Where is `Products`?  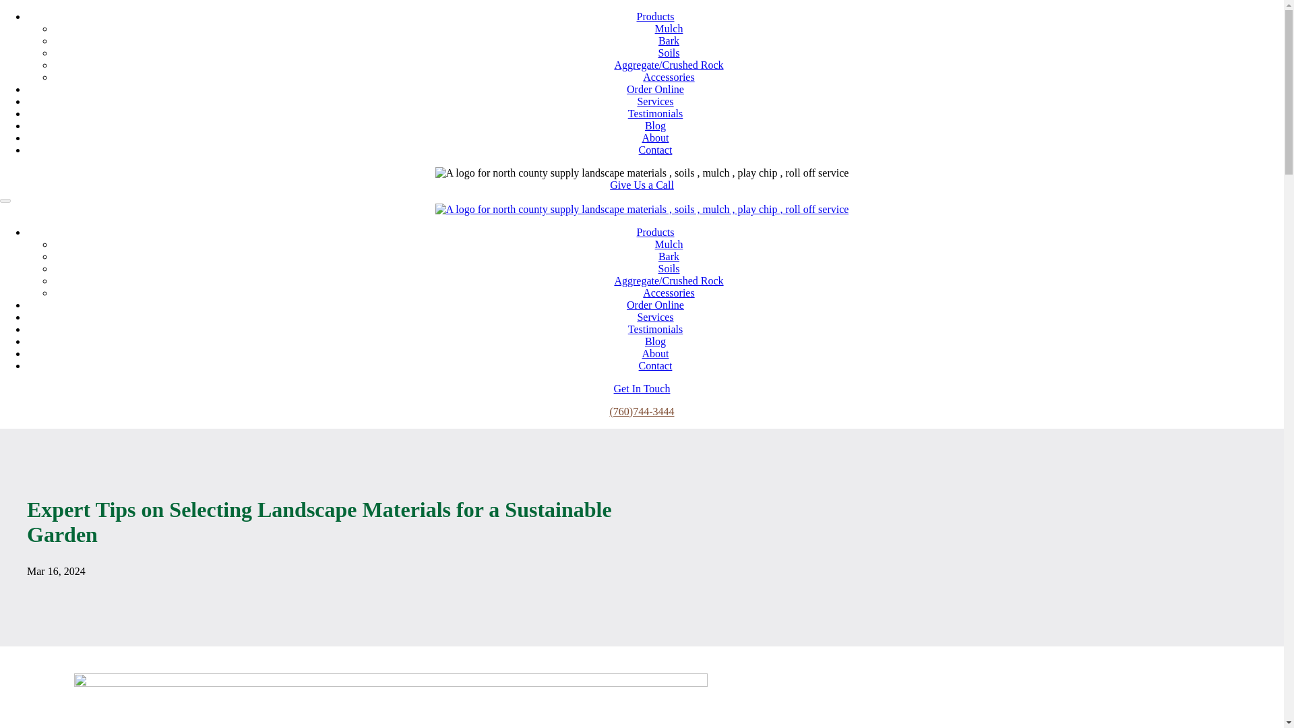 Products is located at coordinates (655, 16).